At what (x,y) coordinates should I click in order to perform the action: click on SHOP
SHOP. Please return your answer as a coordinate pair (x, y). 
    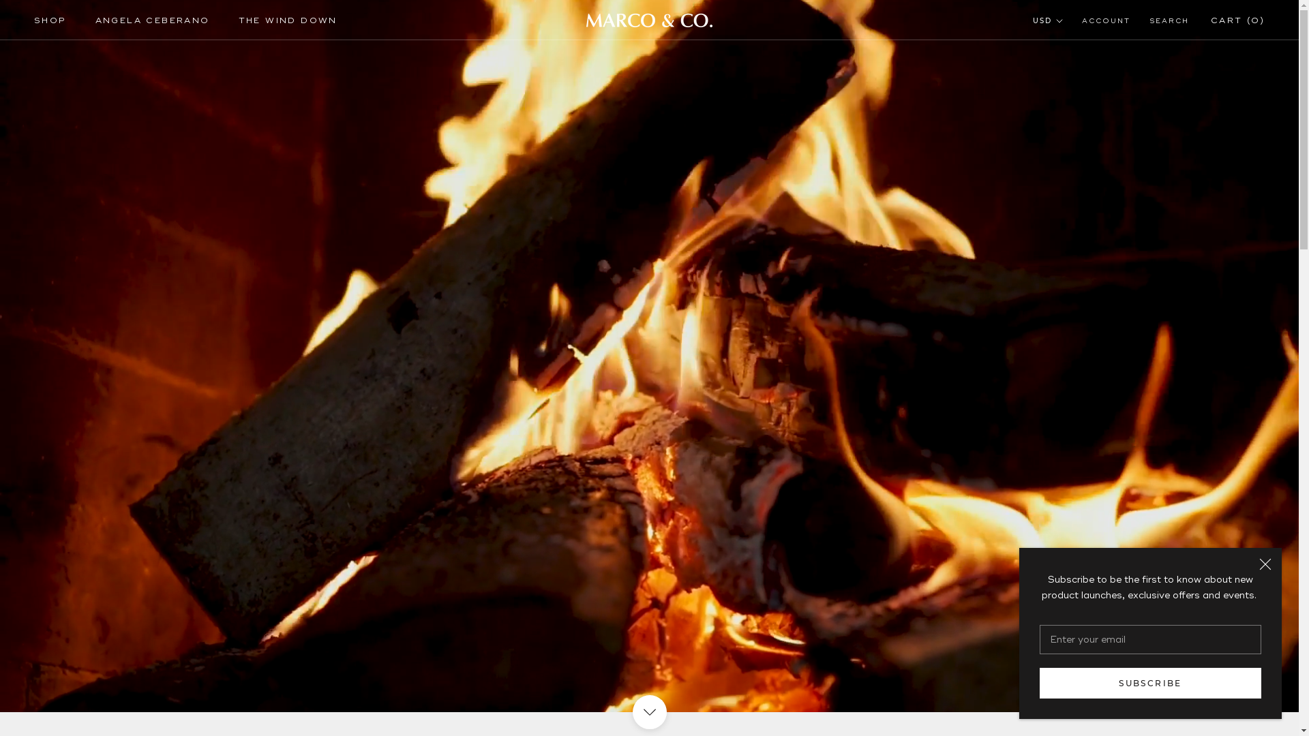
    Looking at the image, I should click on (50, 20).